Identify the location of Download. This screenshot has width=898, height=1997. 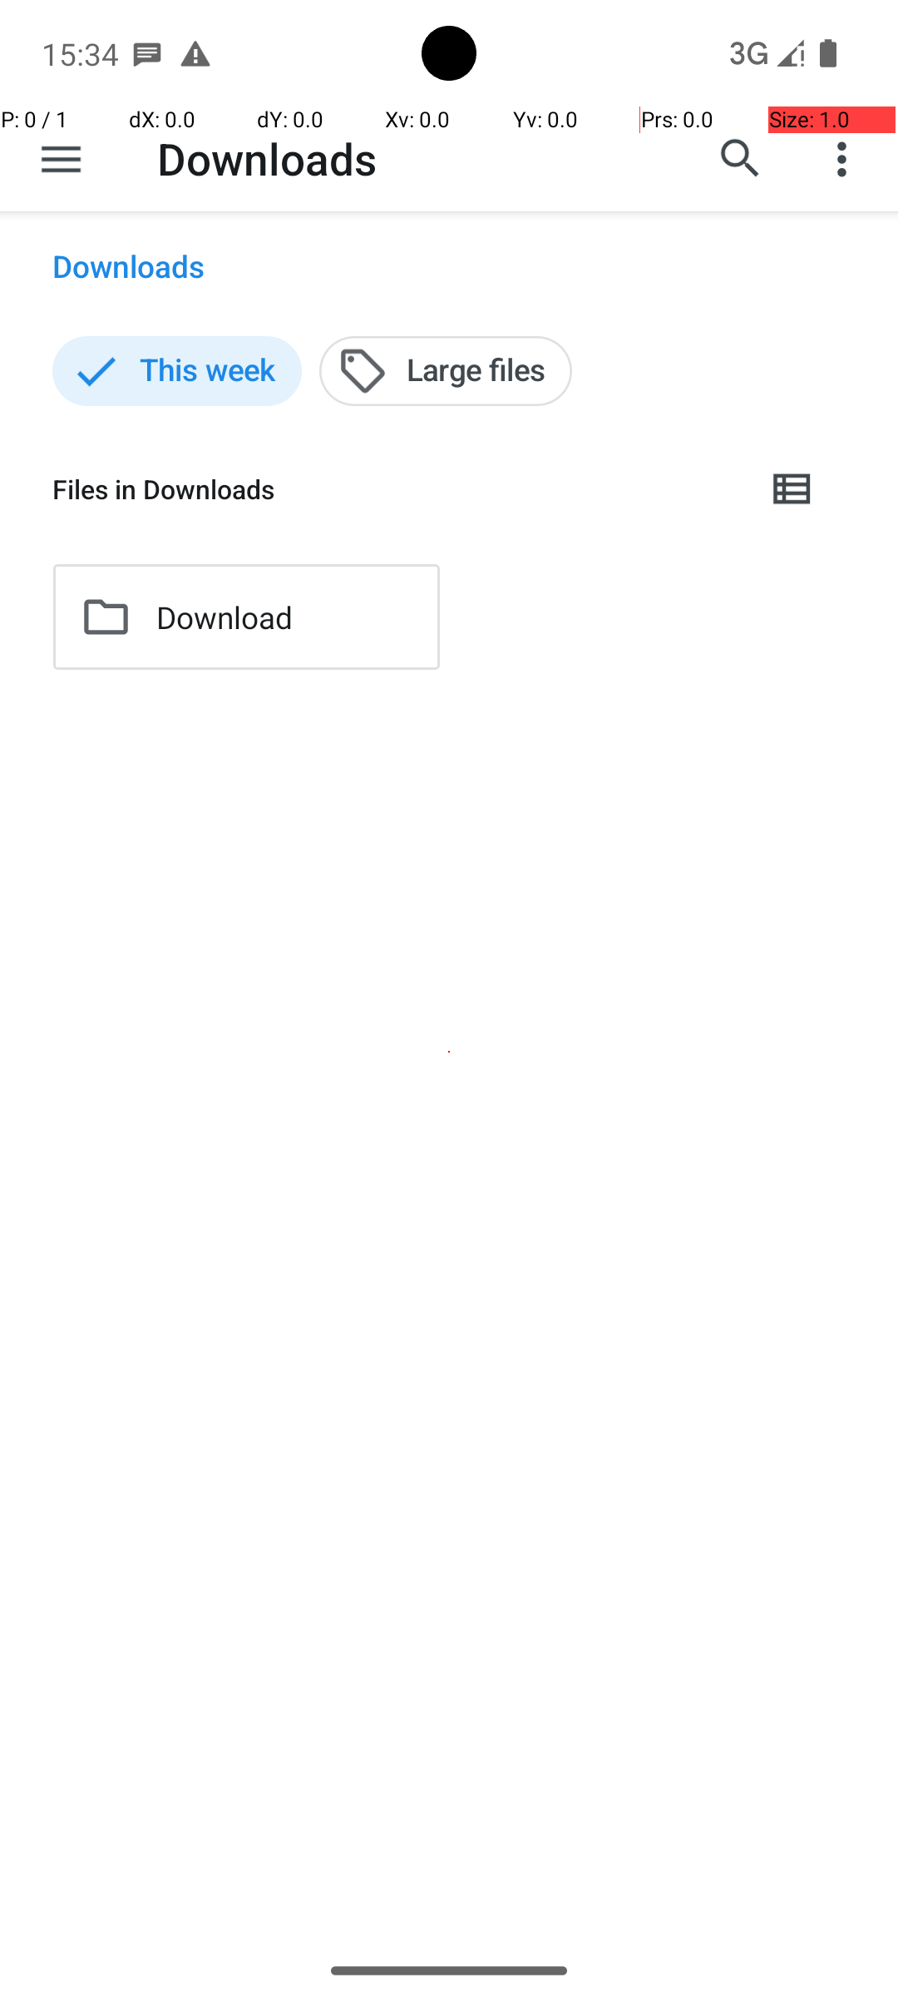
(224, 617).